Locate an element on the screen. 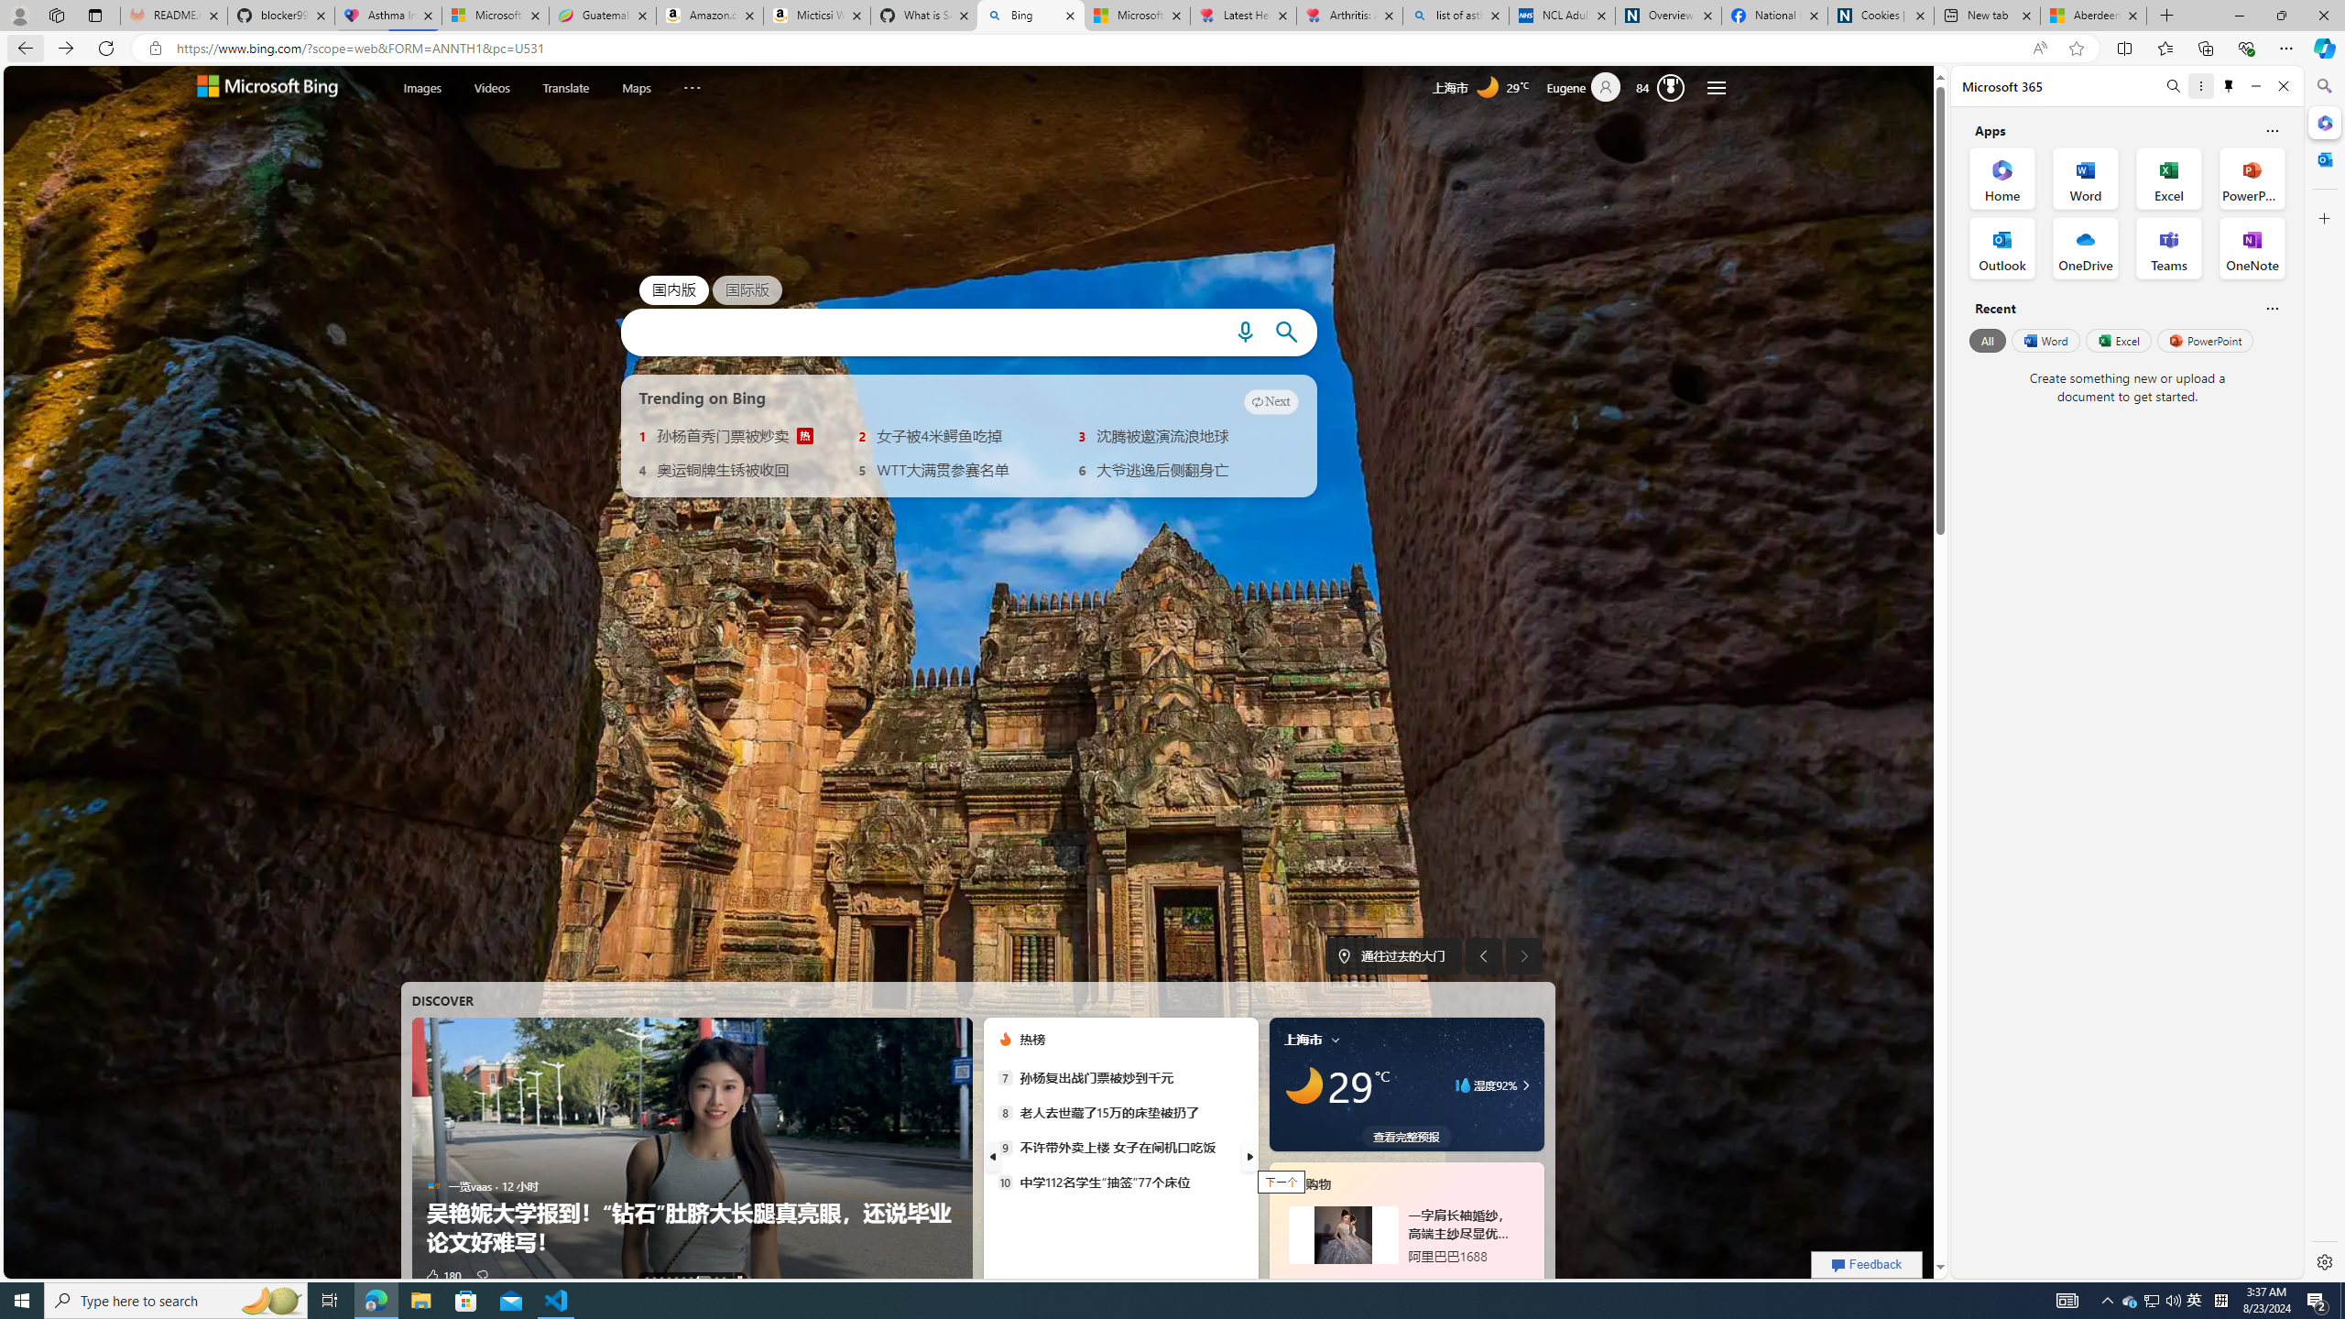 The width and height of the screenshot is (2345, 1319). Excel Office App is located at coordinates (2169, 178).